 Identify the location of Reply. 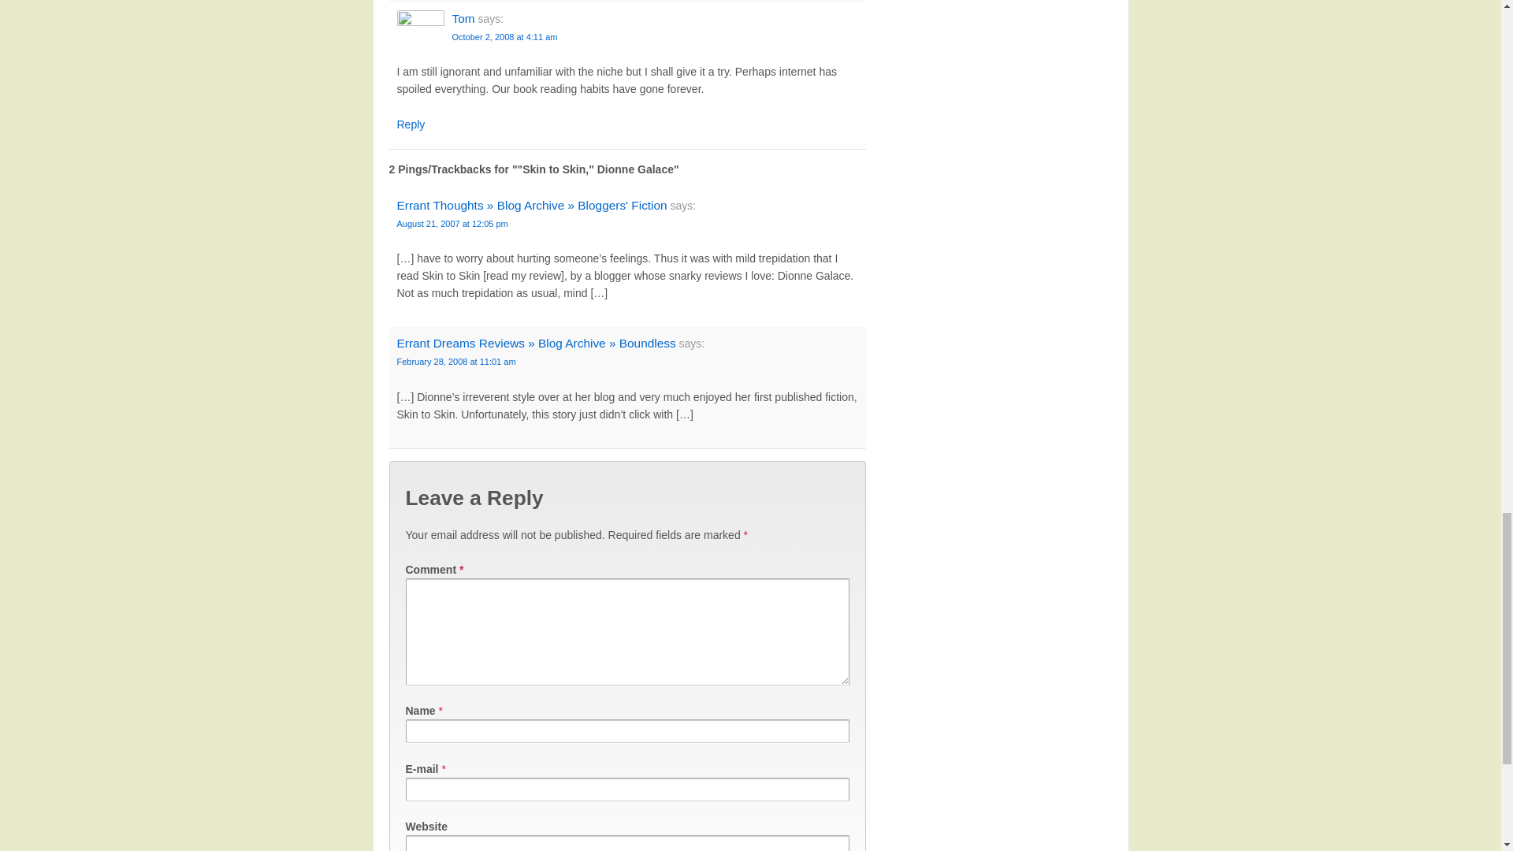
(411, 124).